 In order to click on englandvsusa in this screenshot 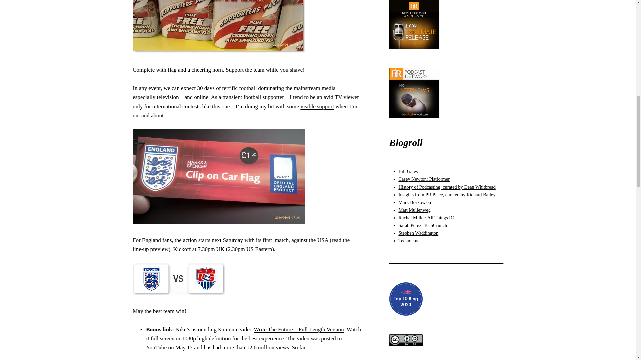, I will do `click(179, 279)`.